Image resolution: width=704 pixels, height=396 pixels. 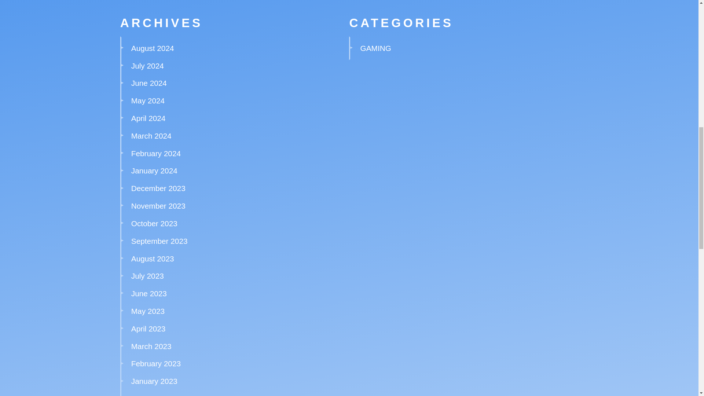 I want to click on October 2023, so click(x=154, y=224).